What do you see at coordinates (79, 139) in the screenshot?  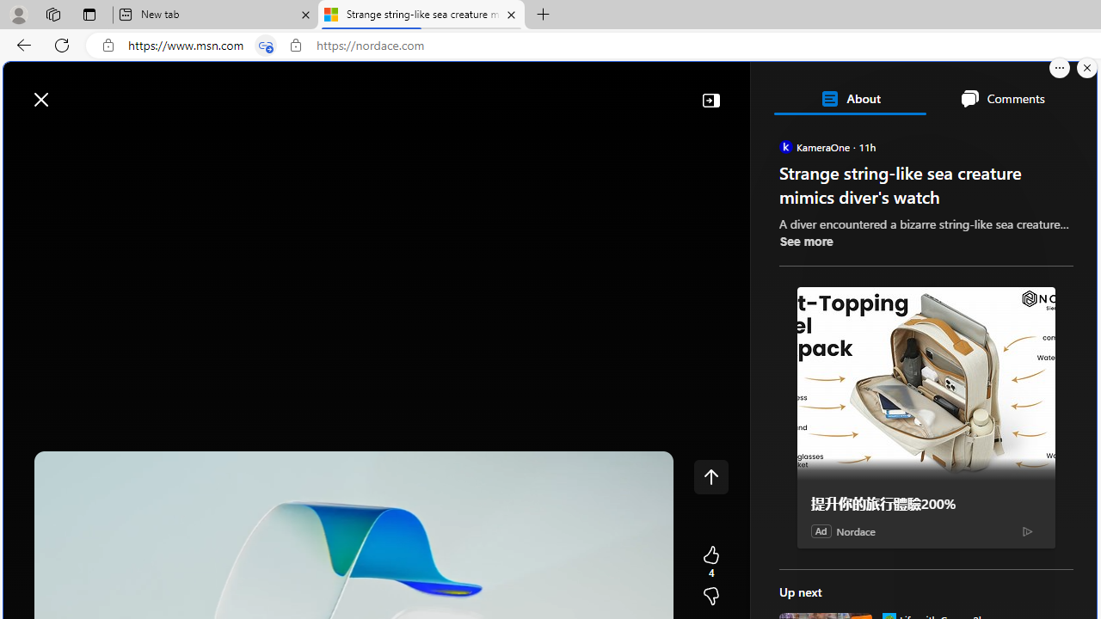 I see `Discover` at bounding box center [79, 139].